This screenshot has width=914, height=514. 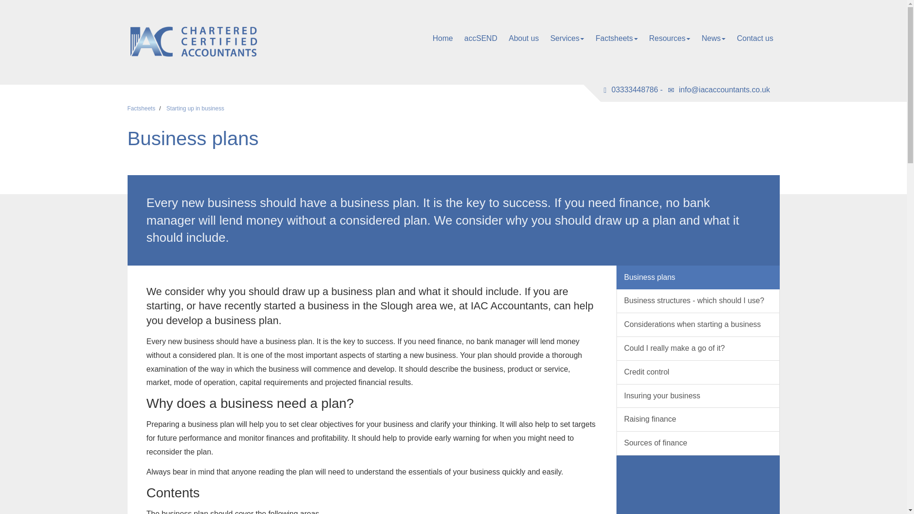 I want to click on About us, so click(x=524, y=38).